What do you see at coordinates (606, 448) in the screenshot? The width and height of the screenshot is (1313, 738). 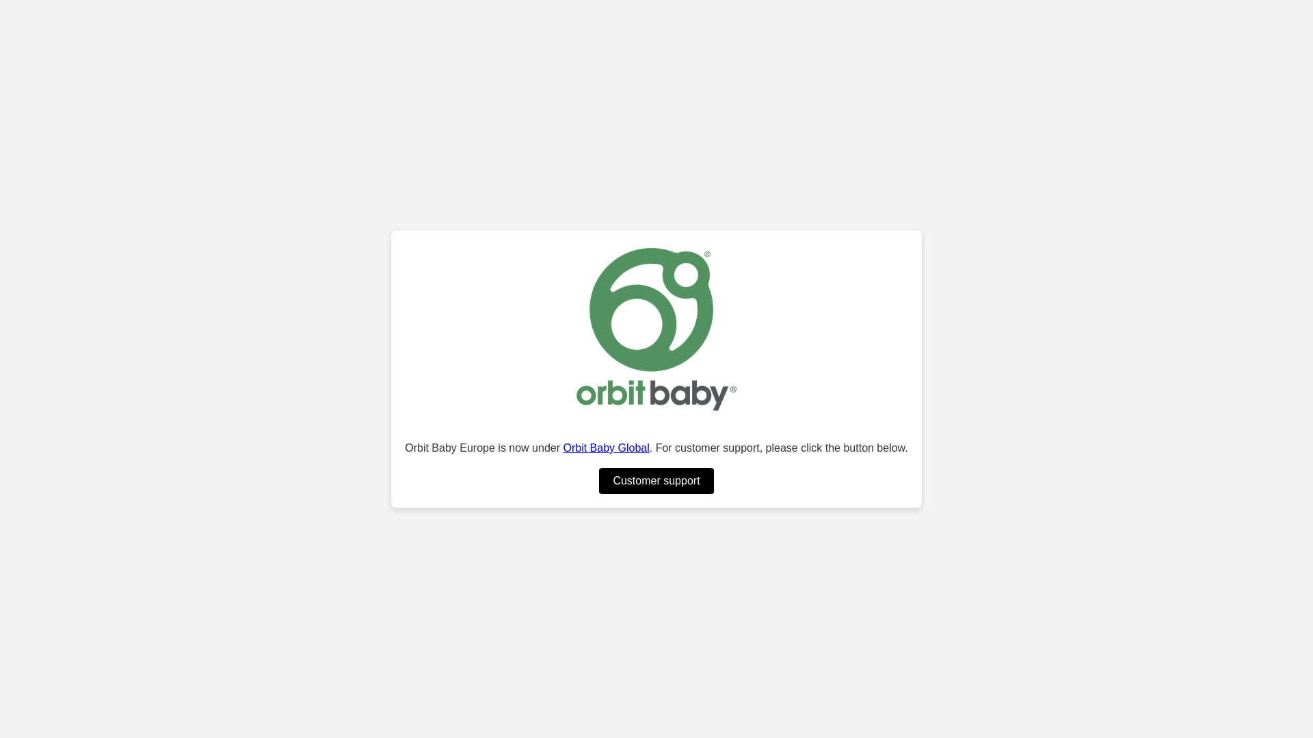 I see `Orbit Baby Global` at bounding box center [606, 448].